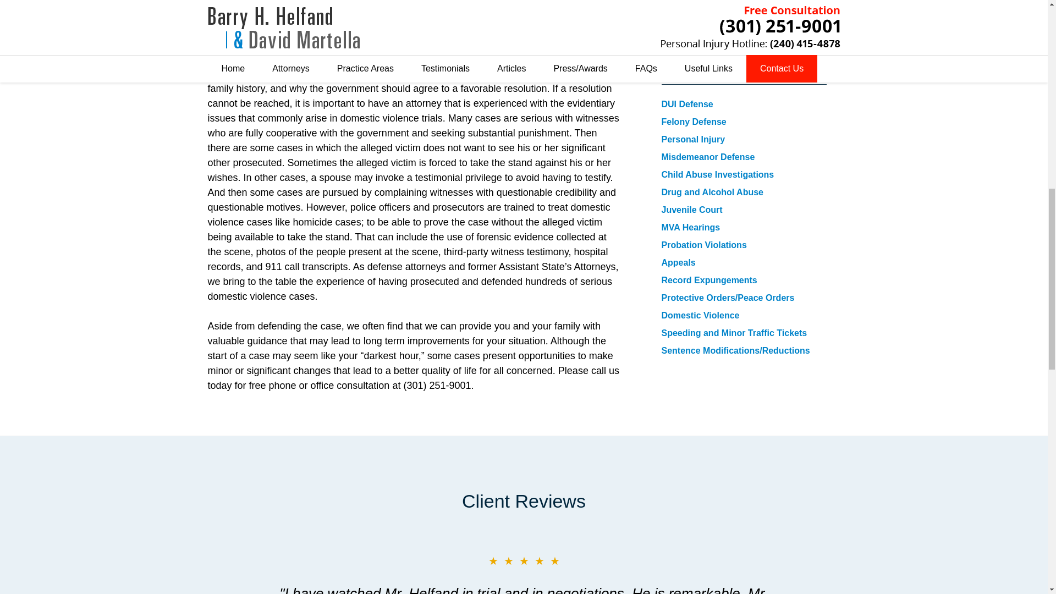 The height and width of the screenshot is (594, 1056). What do you see at coordinates (678, 262) in the screenshot?
I see `Appeals` at bounding box center [678, 262].